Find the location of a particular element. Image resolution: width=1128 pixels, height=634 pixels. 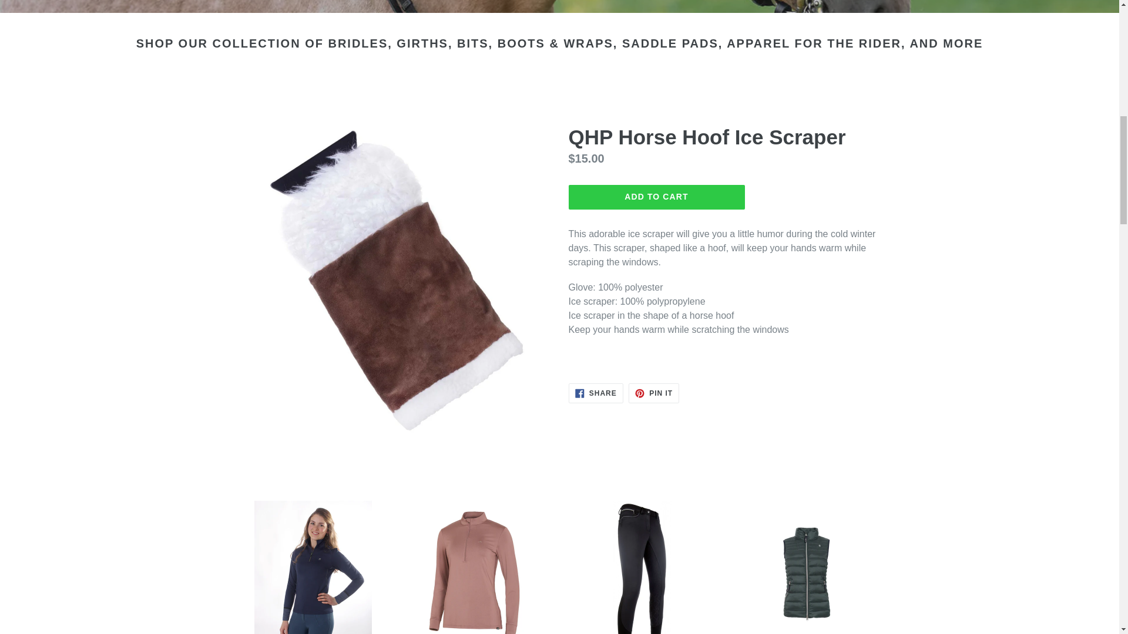

Pin on Pinterest is located at coordinates (653, 393).